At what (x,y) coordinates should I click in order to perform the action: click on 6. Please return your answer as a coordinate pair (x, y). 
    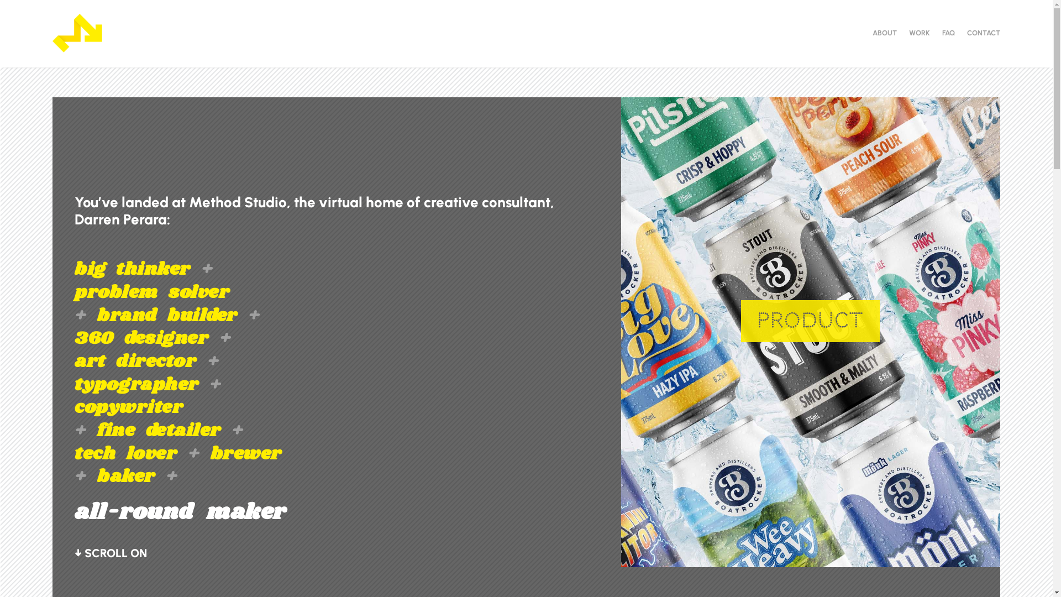
    Looking at the image, I should click on (834, 540).